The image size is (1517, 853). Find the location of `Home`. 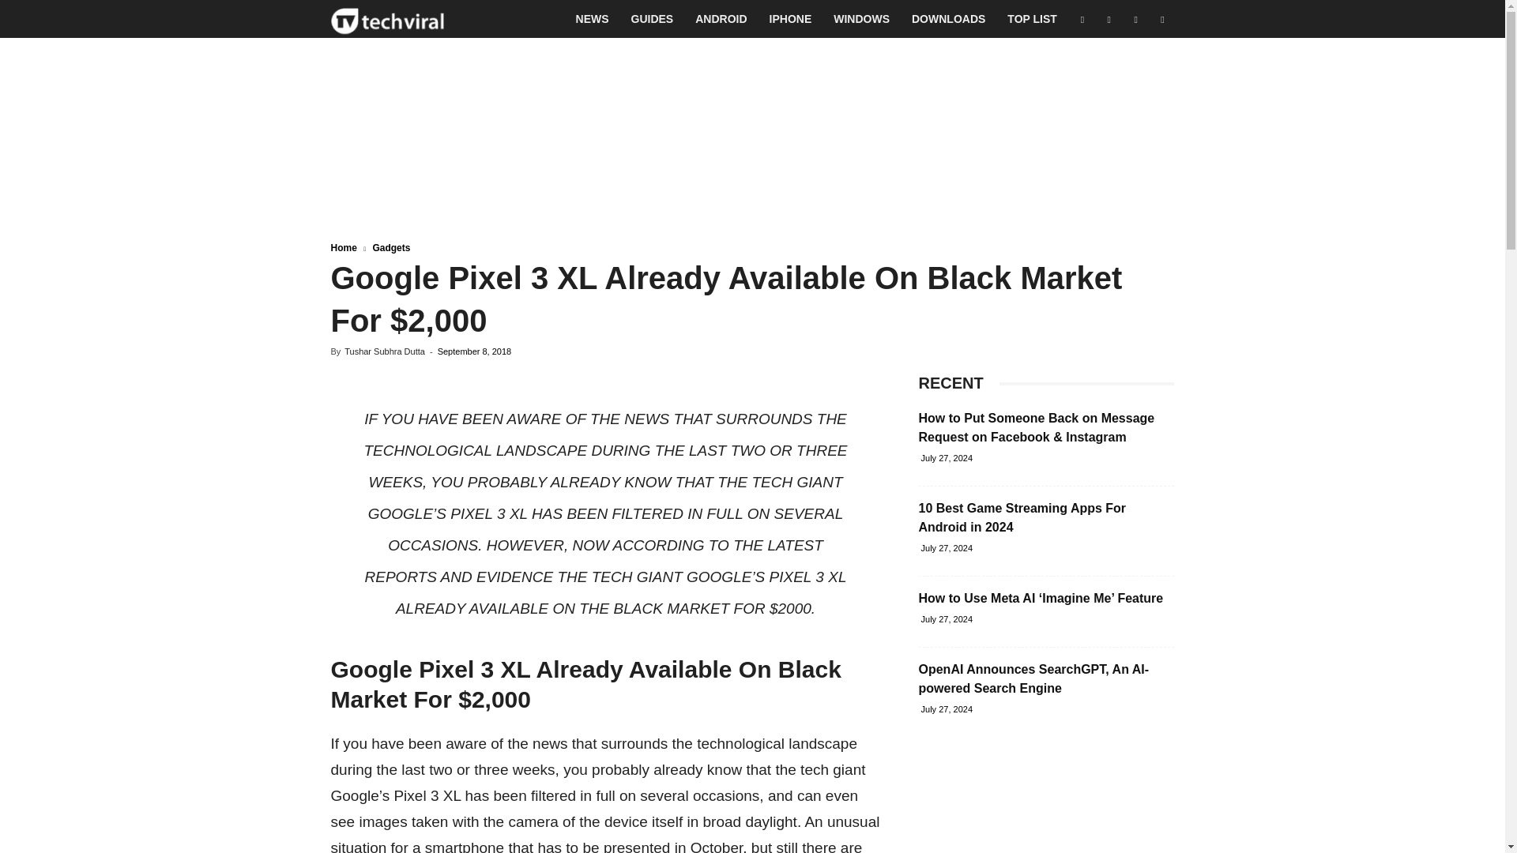

Home is located at coordinates (343, 247).